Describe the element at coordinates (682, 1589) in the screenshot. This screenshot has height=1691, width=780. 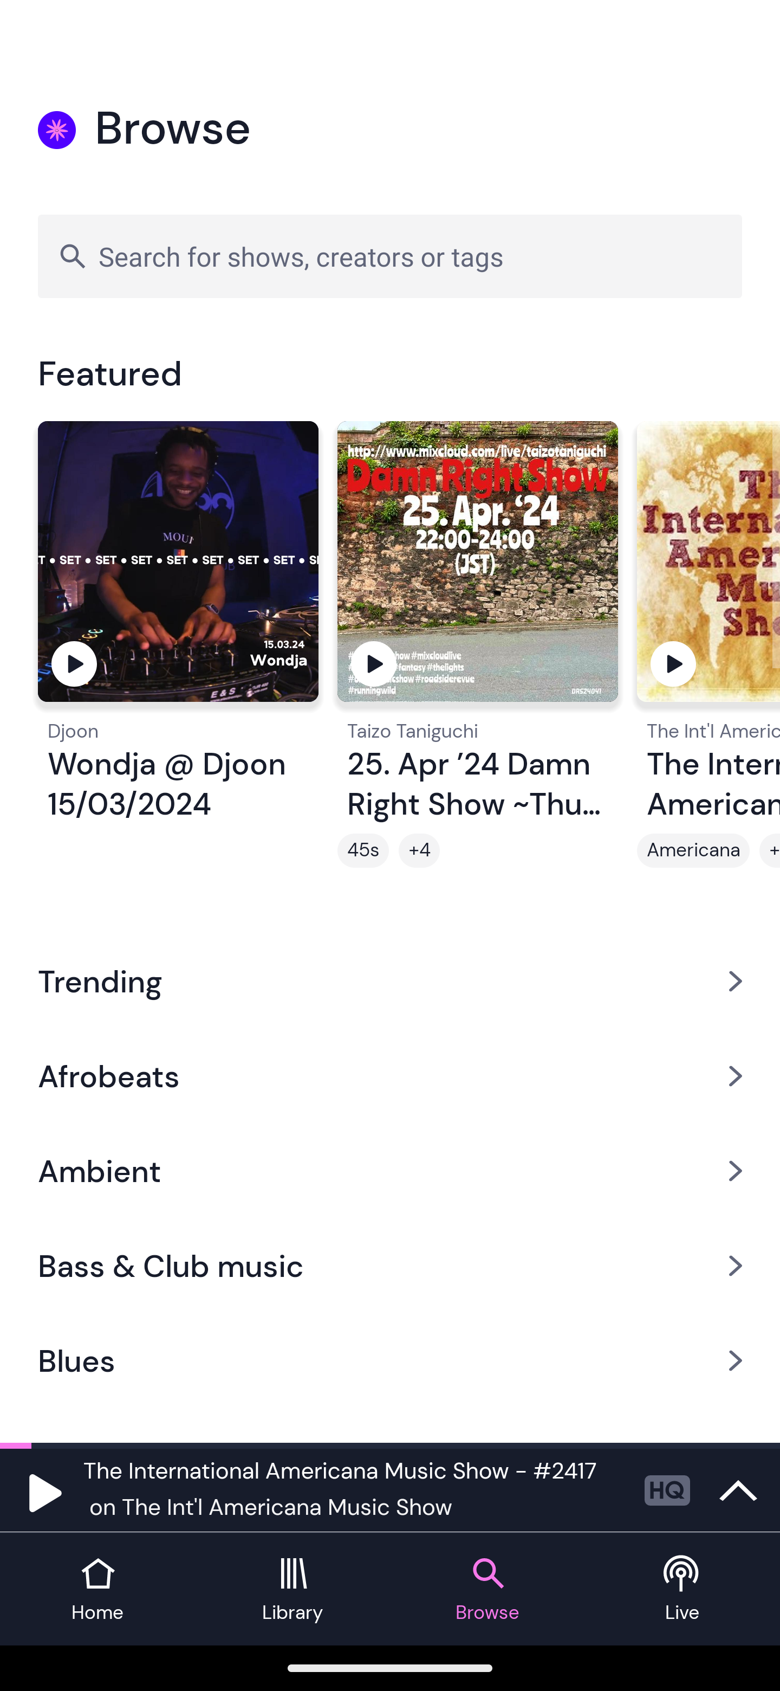
I see `Live tab Live` at that location.